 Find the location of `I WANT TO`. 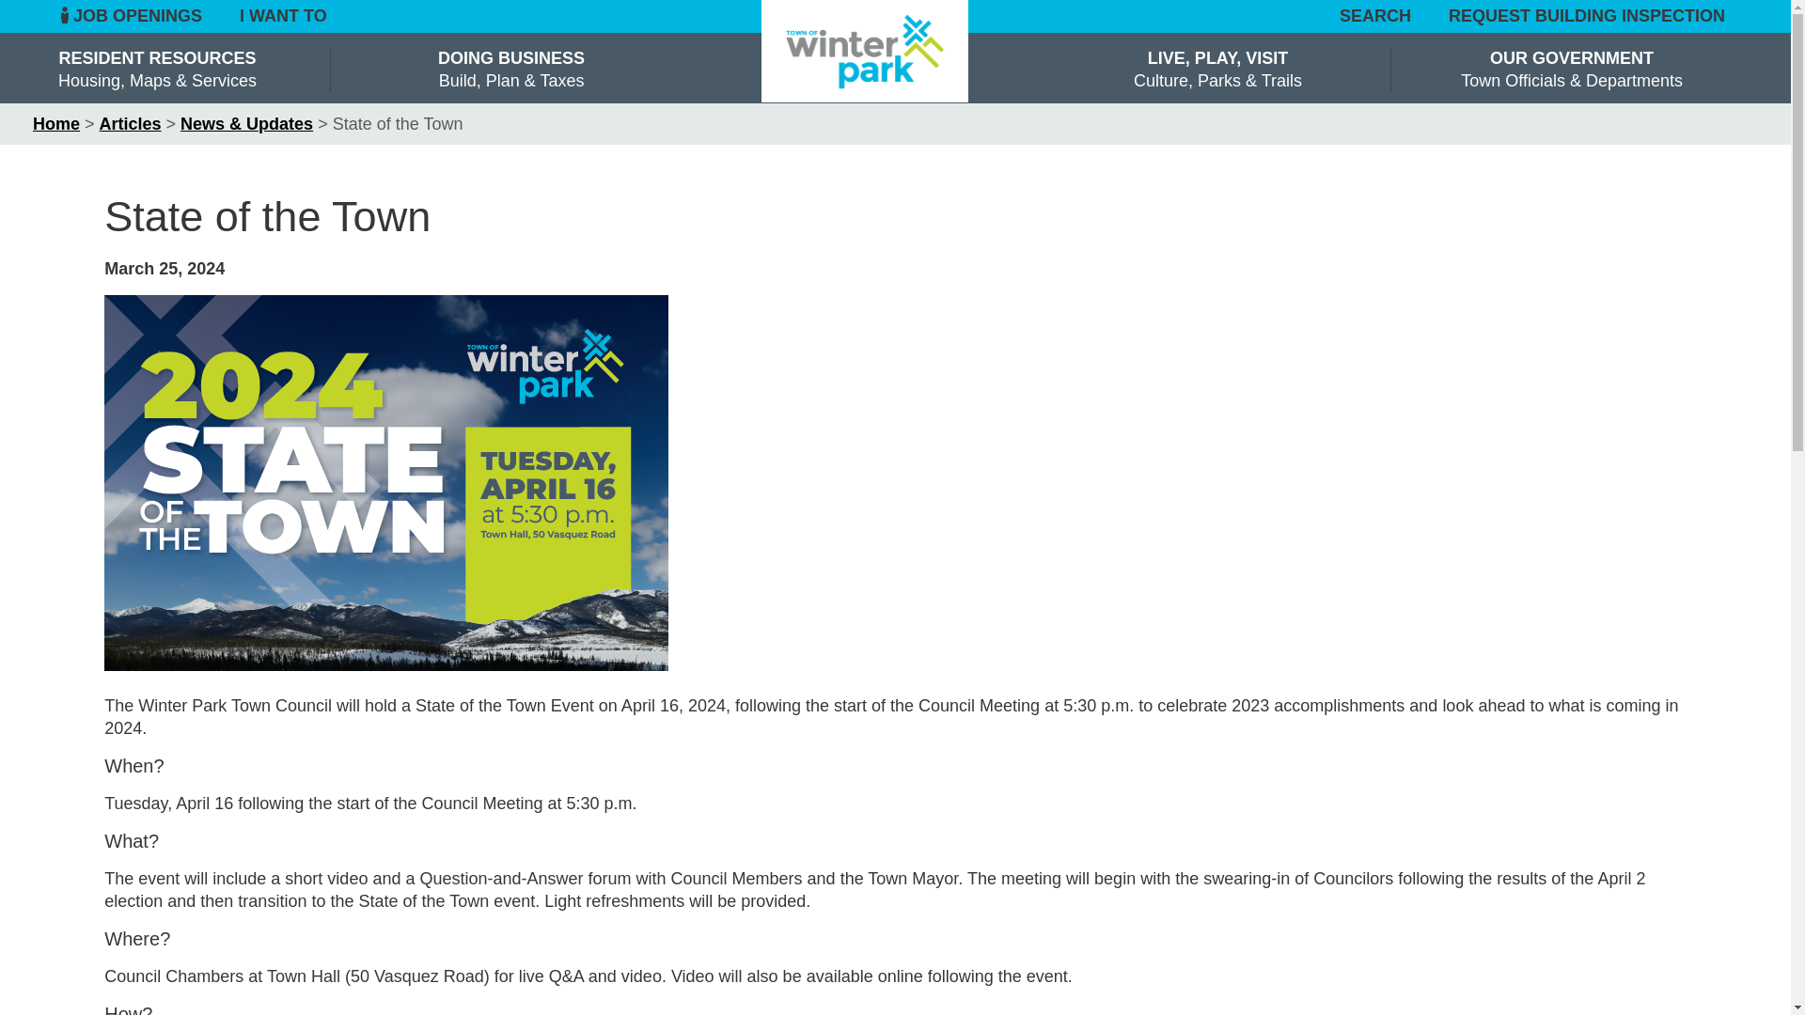

I WANT TO is located at coordinates (283, 16).